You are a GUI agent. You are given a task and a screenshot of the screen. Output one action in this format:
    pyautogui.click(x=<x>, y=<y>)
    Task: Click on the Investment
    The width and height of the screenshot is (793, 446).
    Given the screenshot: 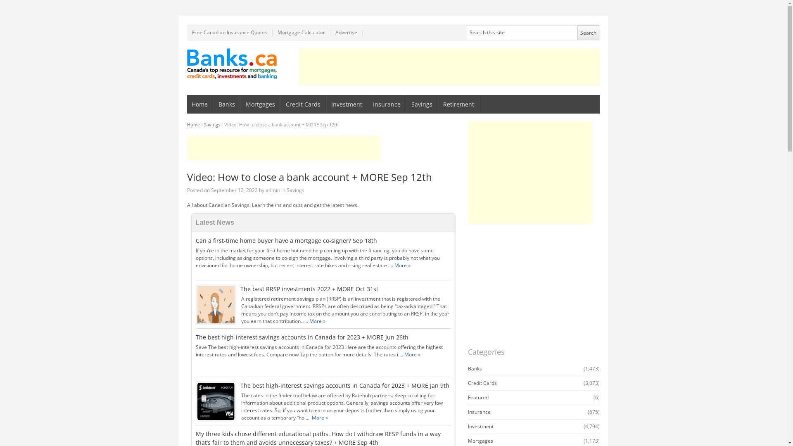 What is the action you would take?
    pyautogui.click(x=480, y=426)
    